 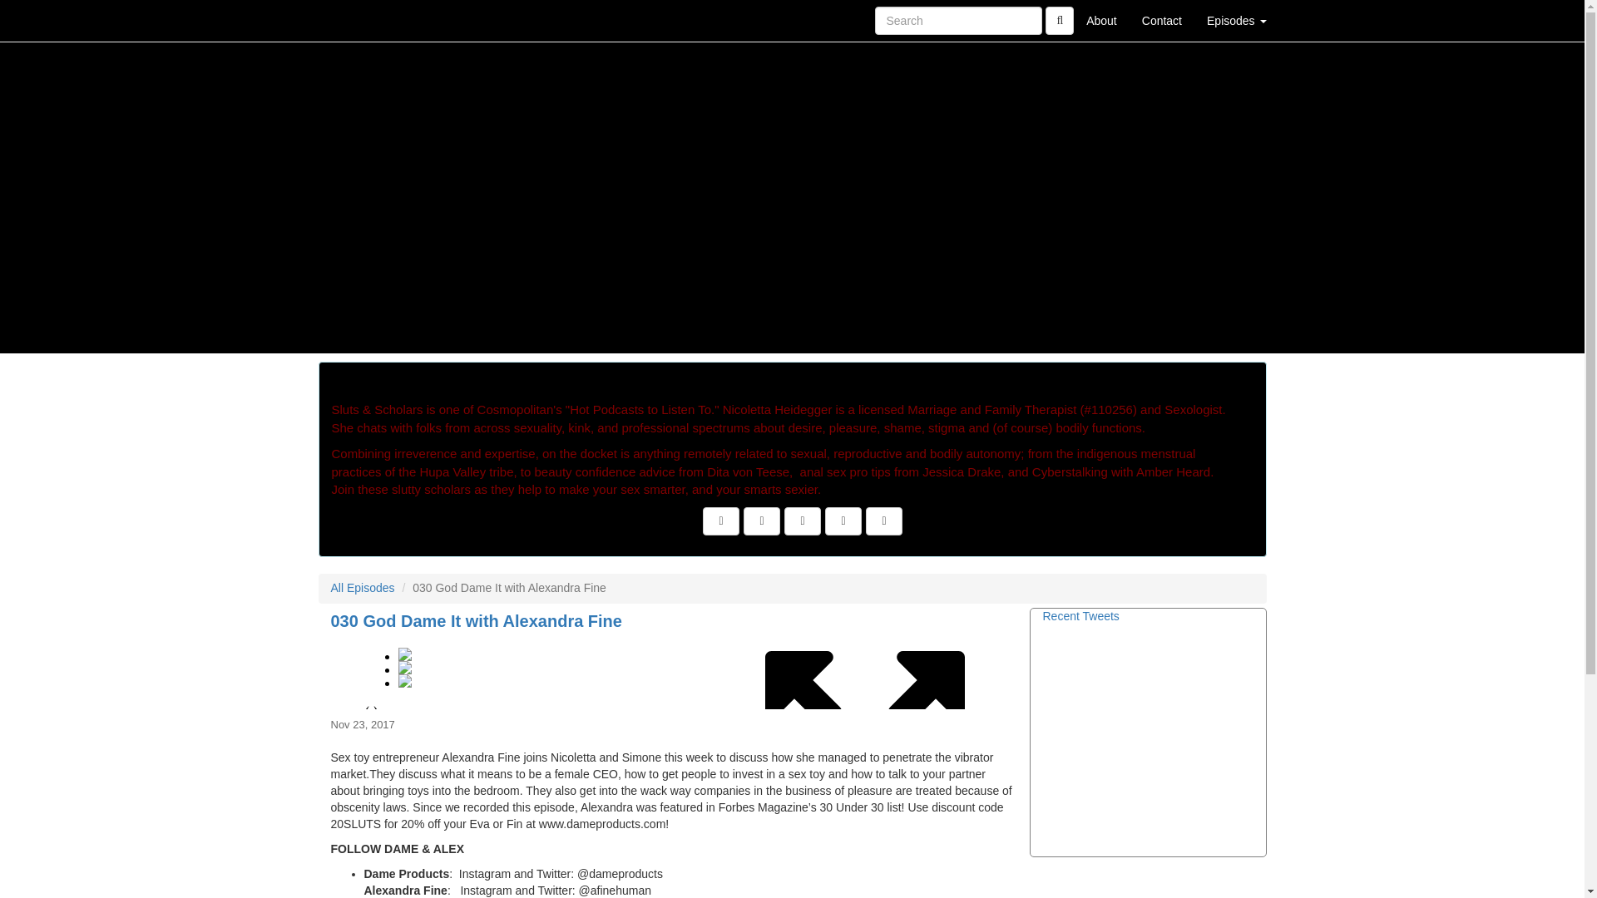 What do you see at coordinates (1101, 20) in the screenshot?
I see `About` at bounding box center [1101, 20].